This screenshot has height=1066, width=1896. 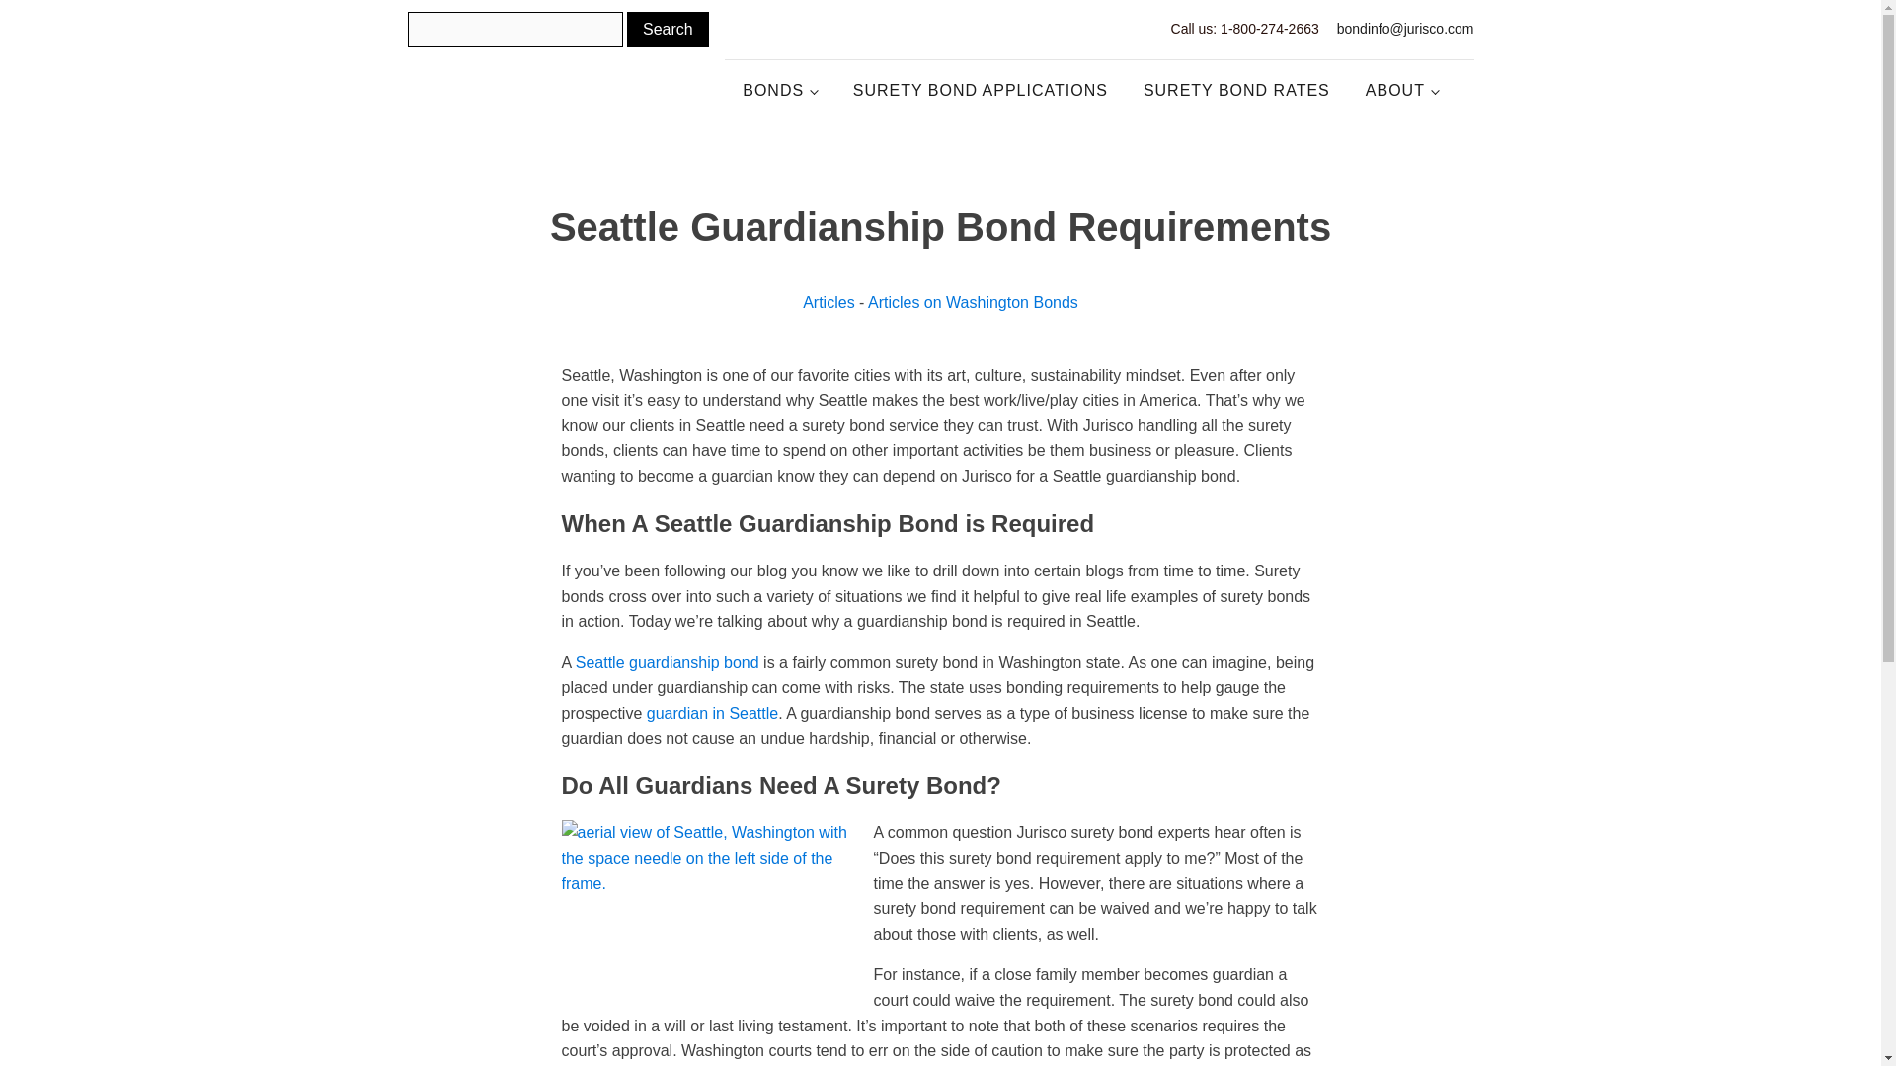 What do you see at coordinates (780, 91) in the screenshot?
I see `BONDS` at bounding box center [780, 91].